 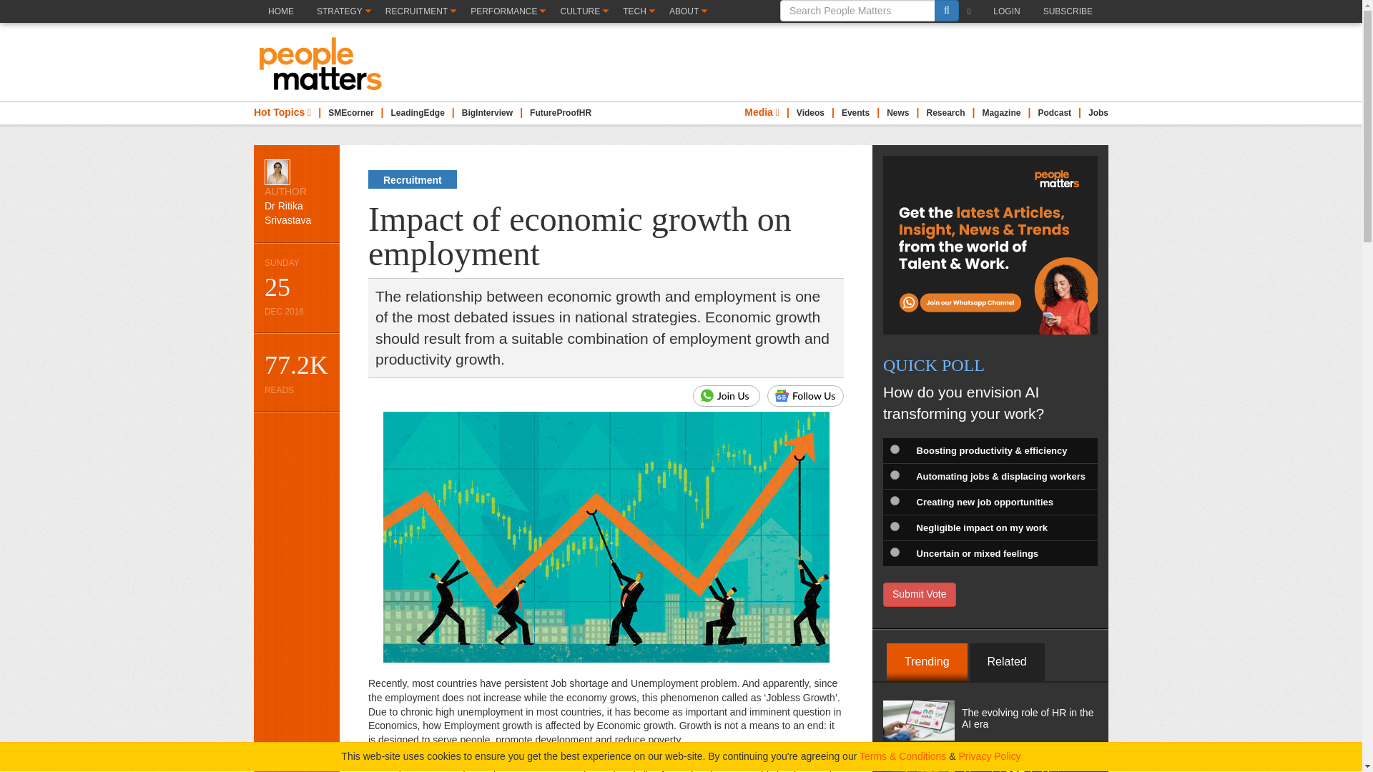 What do you see at coordinates (343, 11) in the screenshot?
I see `STRATEGY` at bounding box center [343, 11].